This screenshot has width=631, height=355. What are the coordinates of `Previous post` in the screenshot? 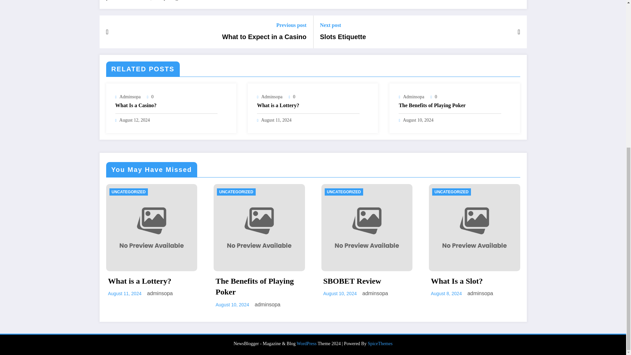 It's located at (264, 25).